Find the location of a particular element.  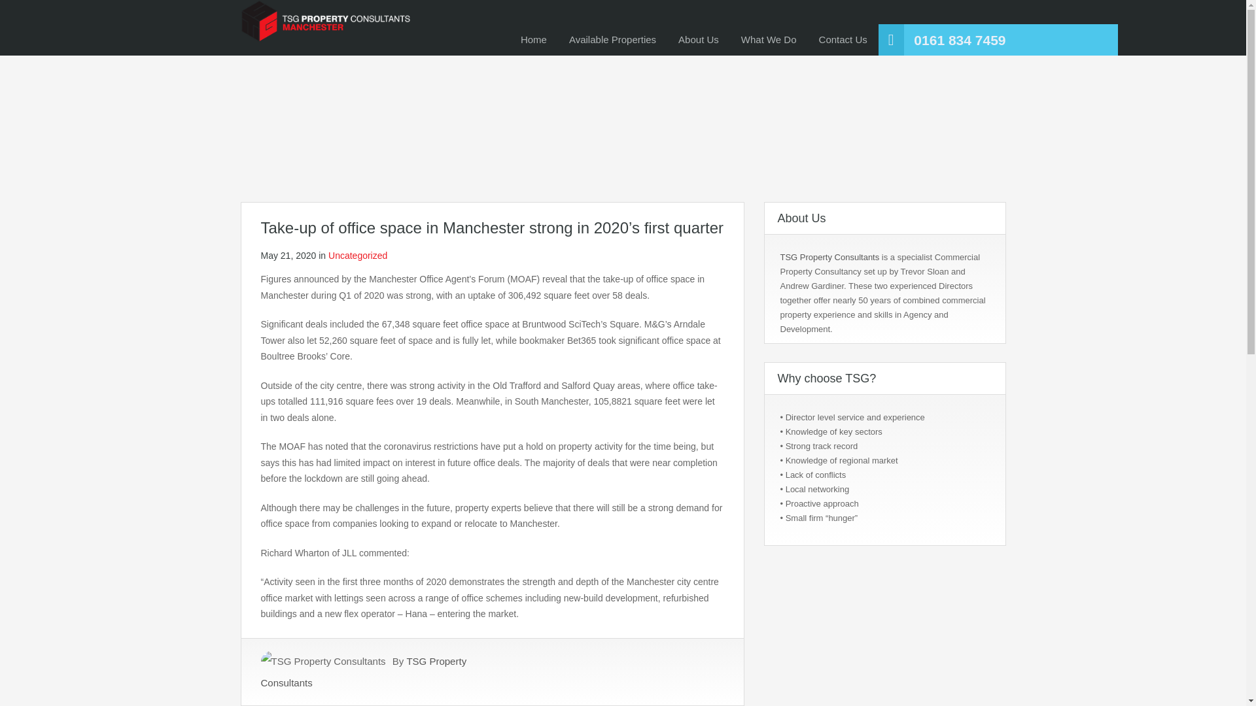

TSG Property Manchester is located at coordinates (326, 27).